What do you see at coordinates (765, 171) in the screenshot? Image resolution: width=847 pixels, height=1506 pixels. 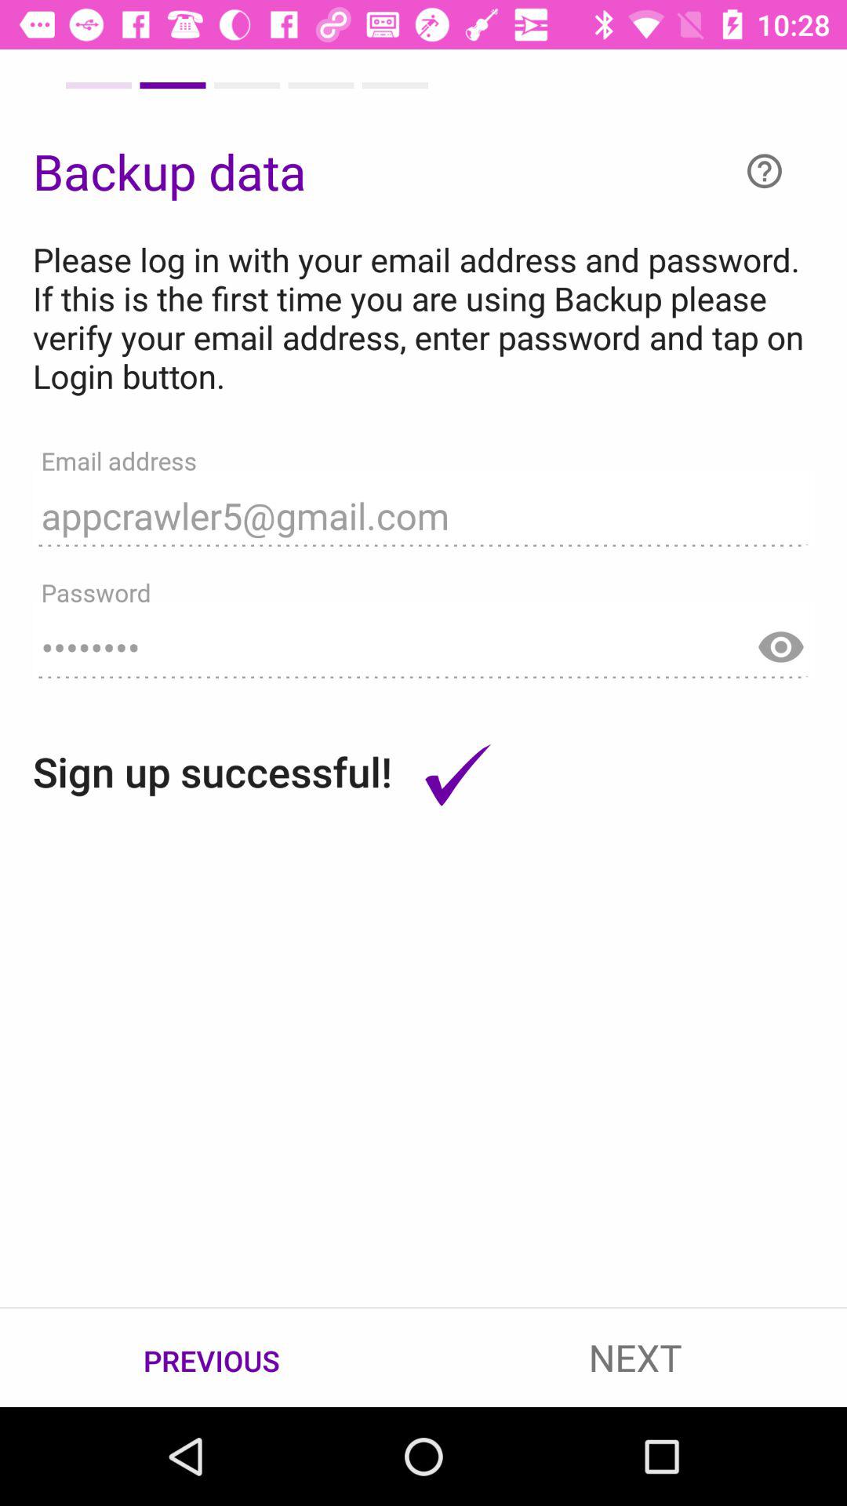 I see `turn on the icon next to the backup data item` at bounding box center [765, 171].